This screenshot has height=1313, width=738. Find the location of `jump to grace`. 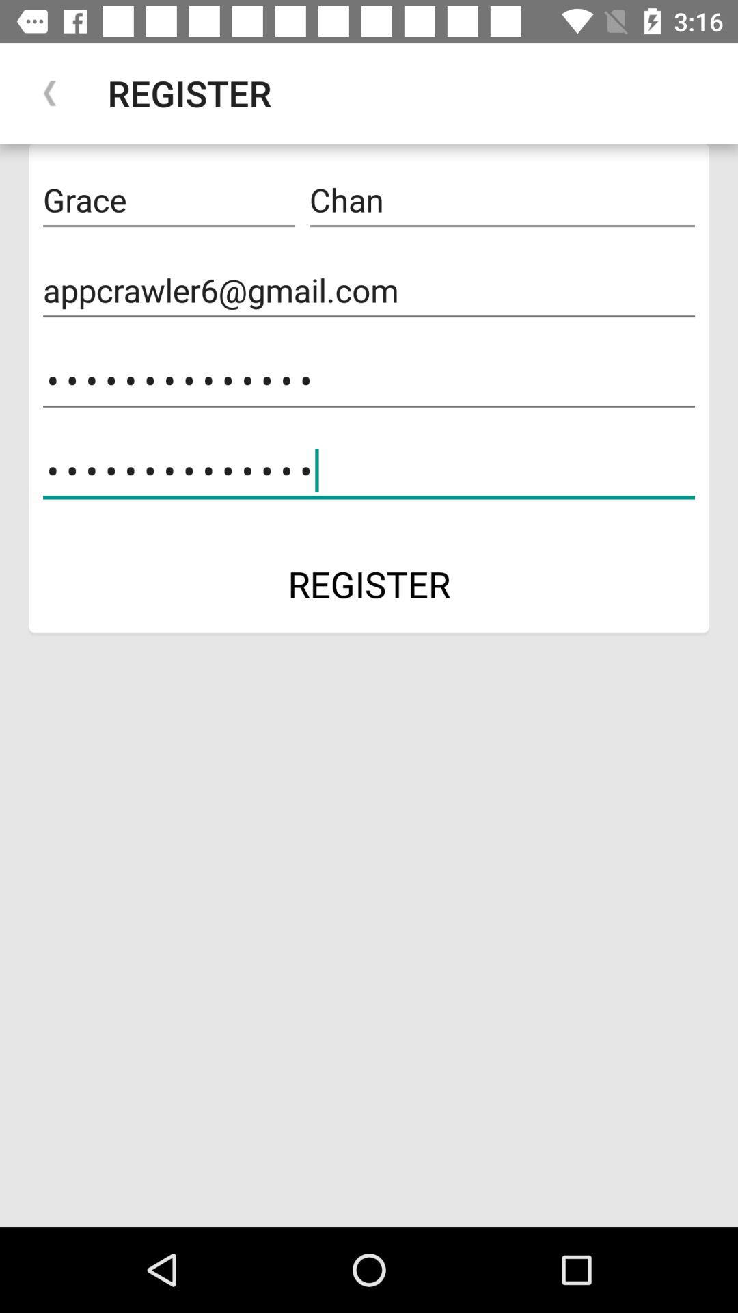

jump to grace is located at coordinates (169, 200).